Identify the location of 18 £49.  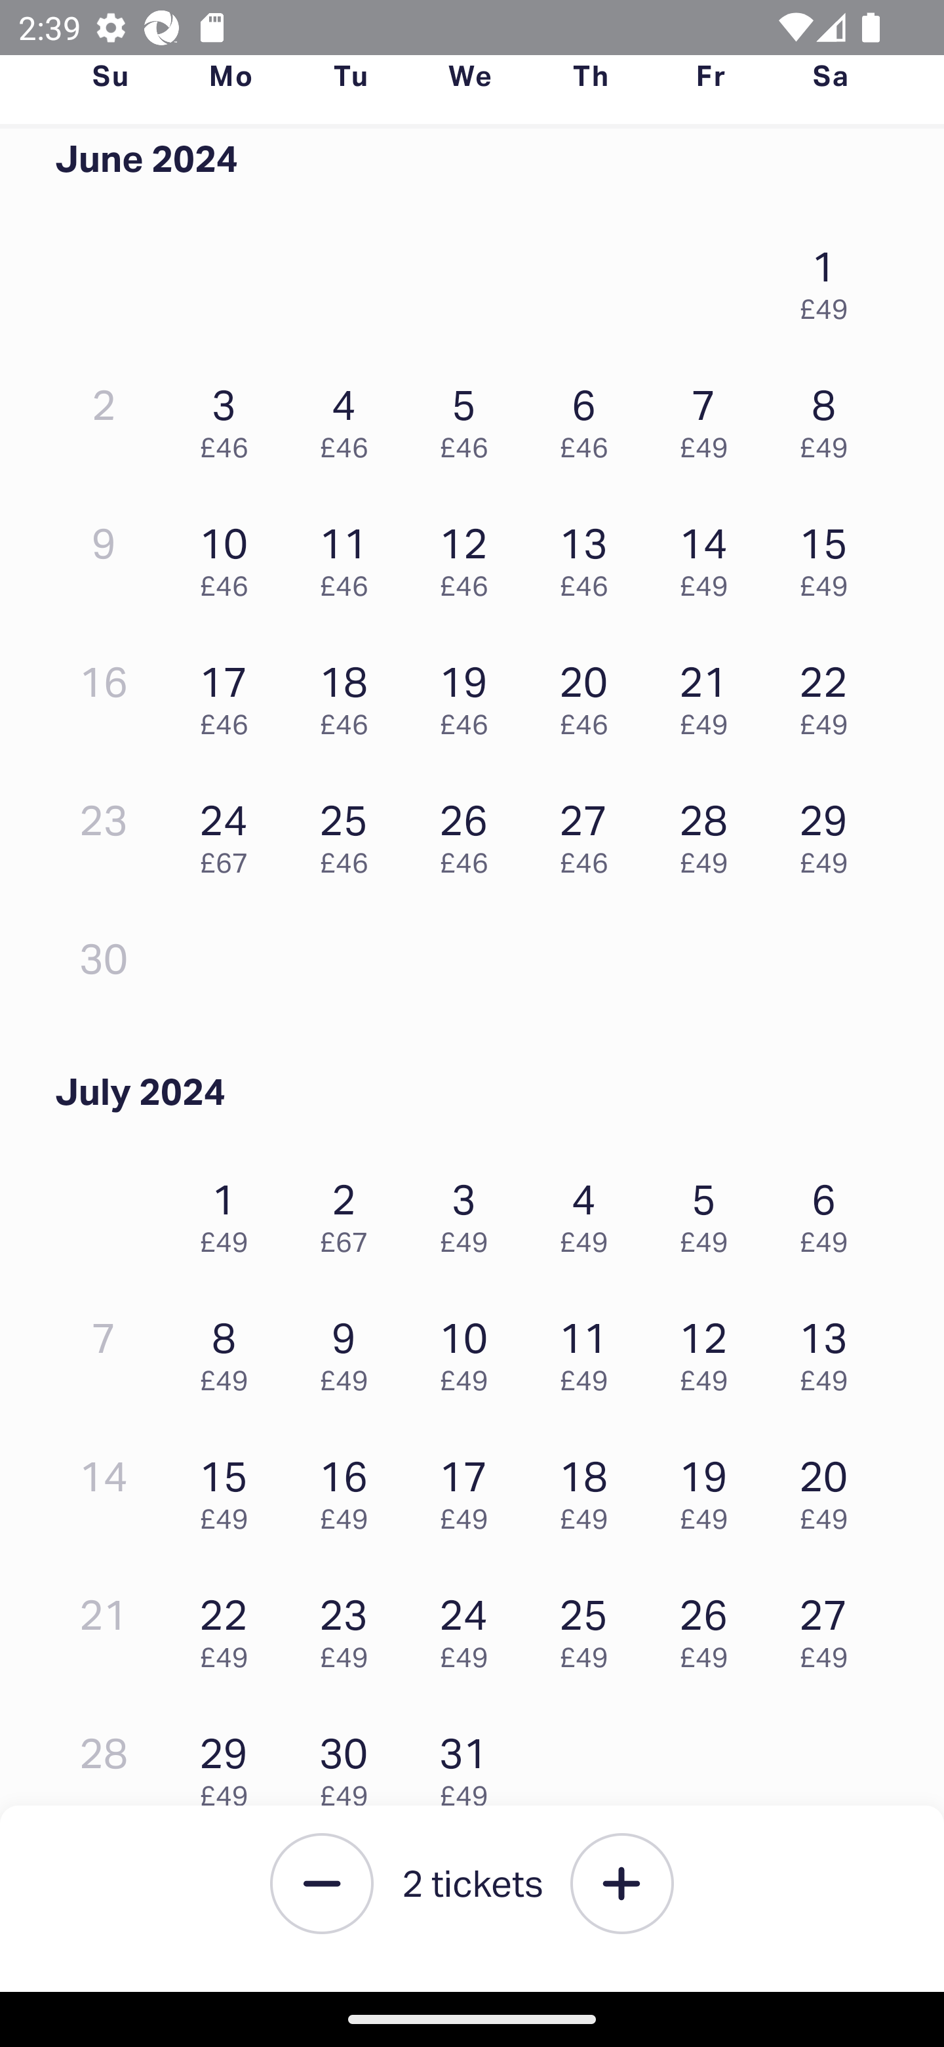
(590, 1489).